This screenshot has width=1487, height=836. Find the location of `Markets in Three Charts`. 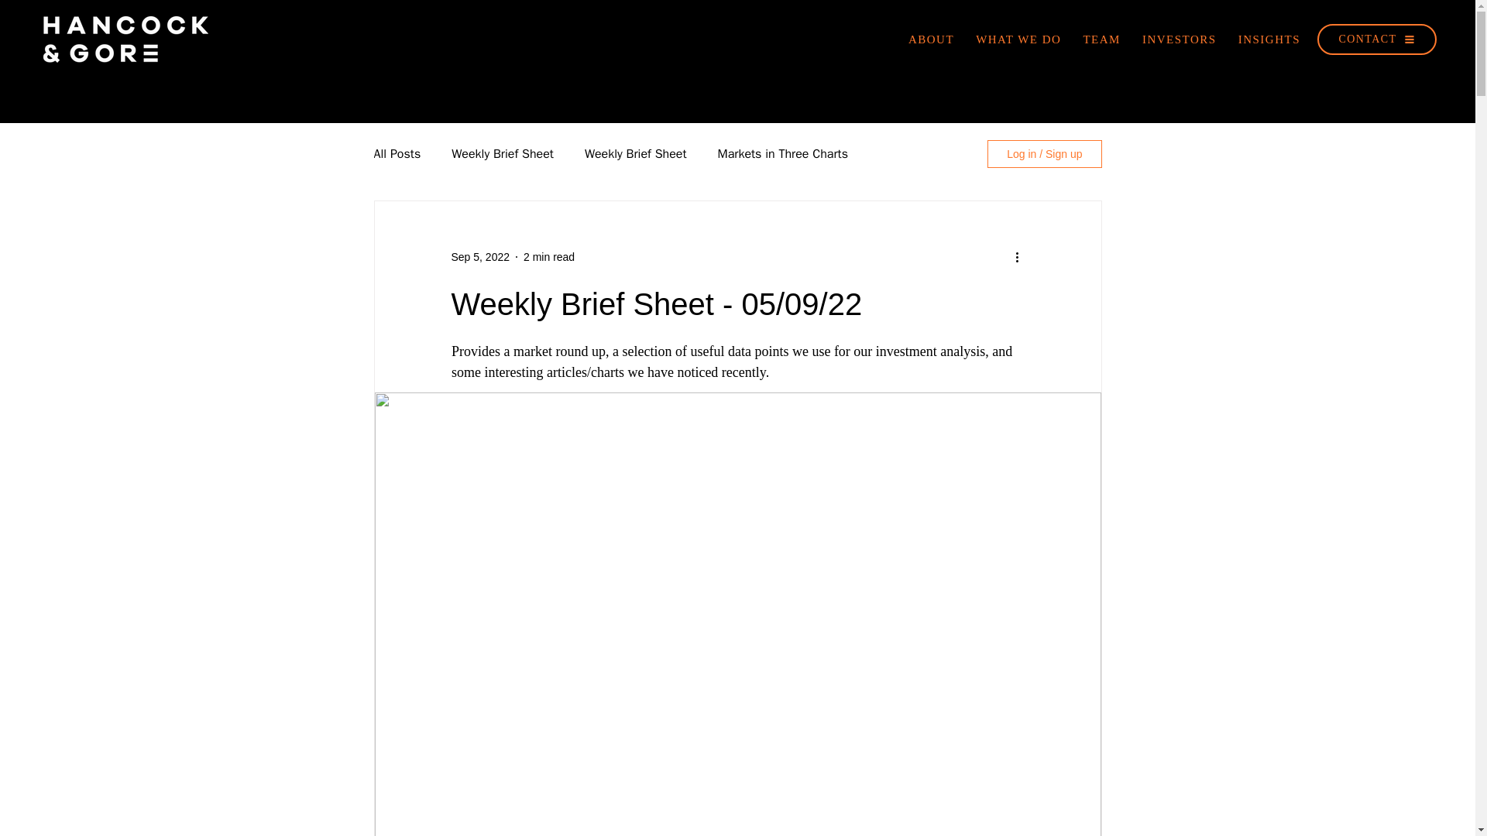

Markets in Three Charts is located at coordinates (782, 153).